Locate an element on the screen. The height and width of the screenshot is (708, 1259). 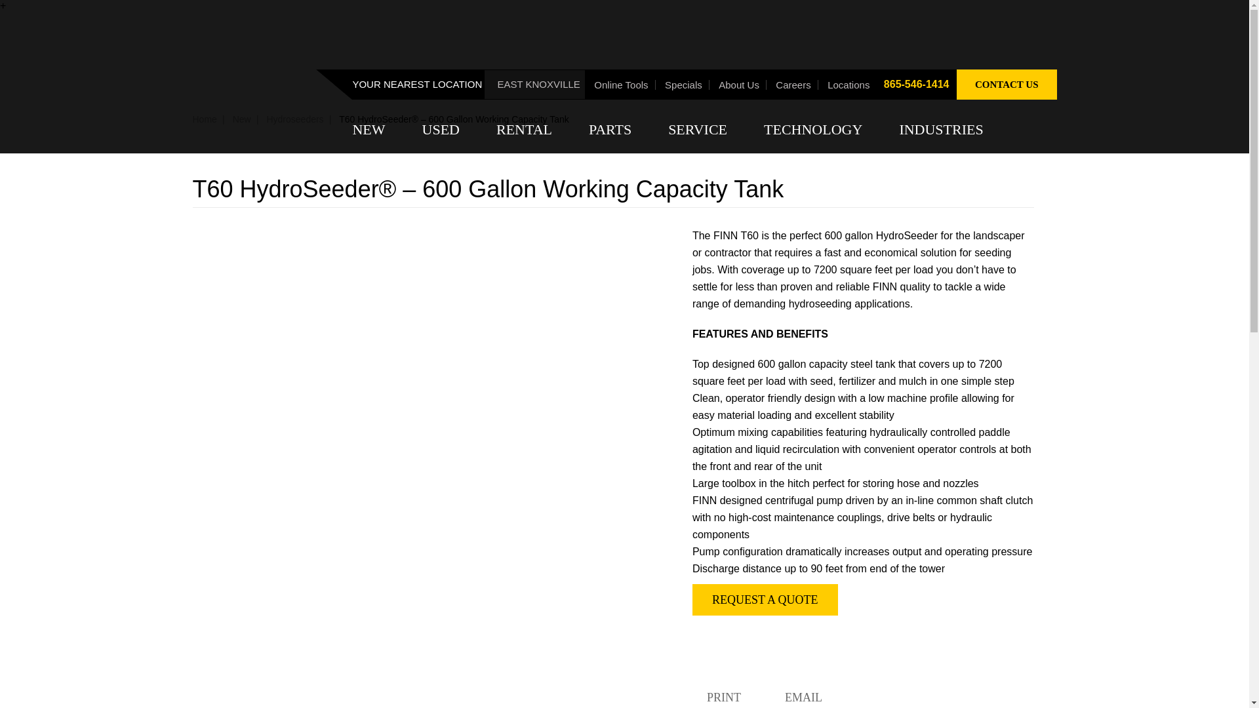
CONTACT US is located at coordinates (1007, 84).